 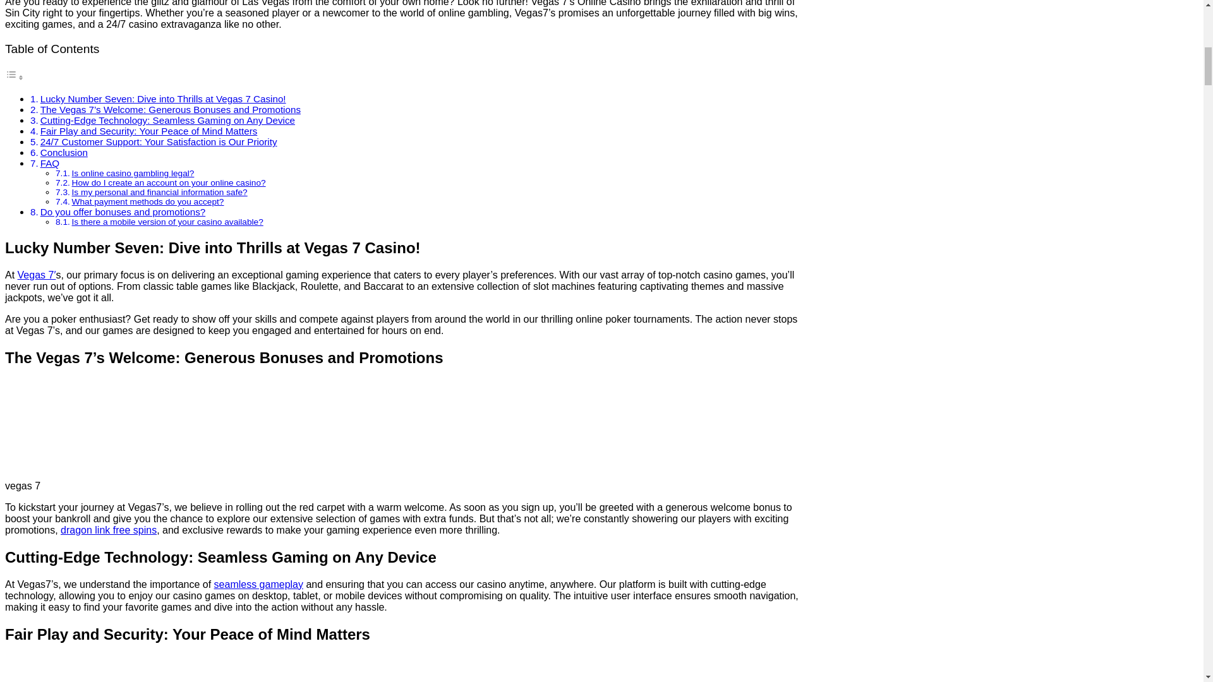 What do you see at coordinates (167, 222) in the screenshot?
I see `Is there a mobile version of your casino available?` at bounding box center [167, 222].